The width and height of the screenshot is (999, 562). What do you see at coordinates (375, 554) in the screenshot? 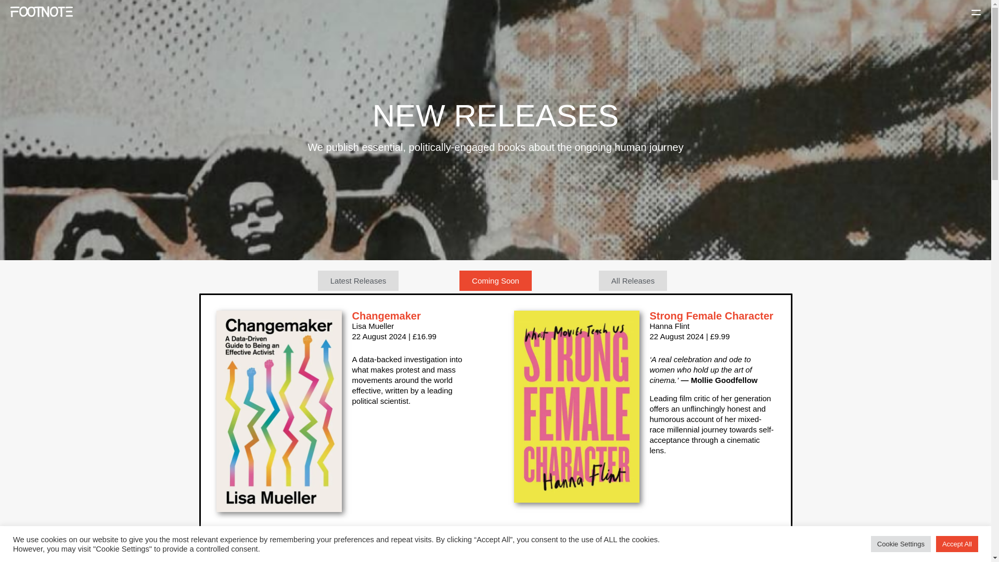
I see `Hotel Lux` at bounding box center [375, 554].